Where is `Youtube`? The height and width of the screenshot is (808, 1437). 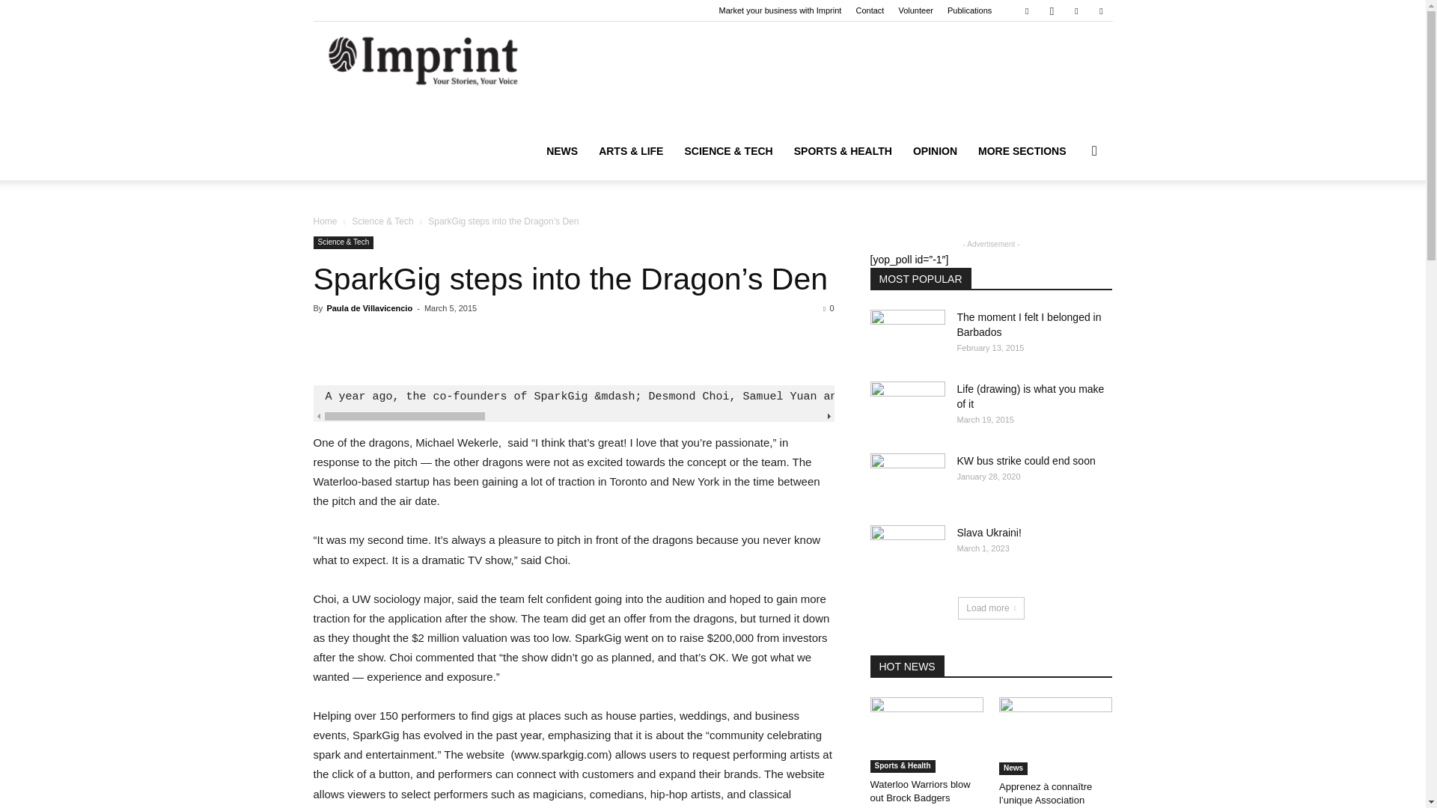 Youtube is located at coordinates (1100, 10).